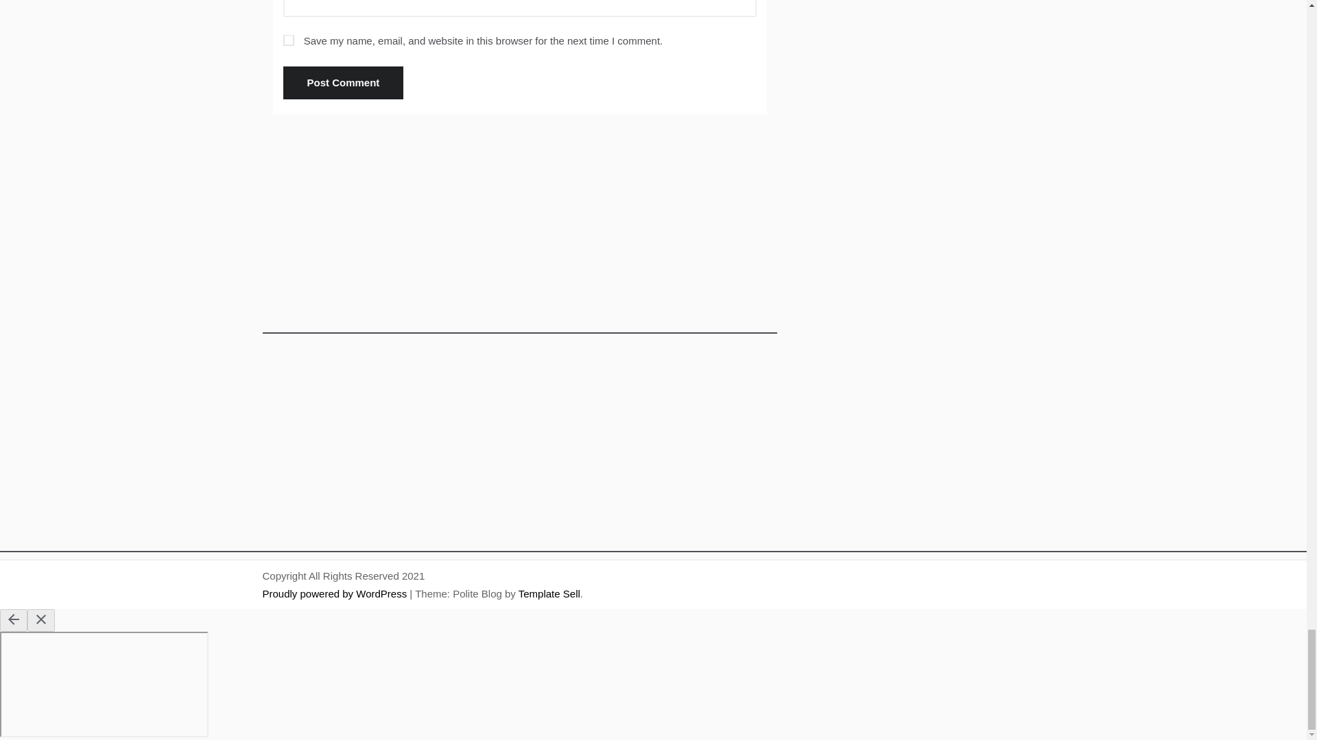 The width and height of the screenshot is (1317, 740). Describe the element at coordinates (288, 40) in the screenshot. I see `yes` at that location.